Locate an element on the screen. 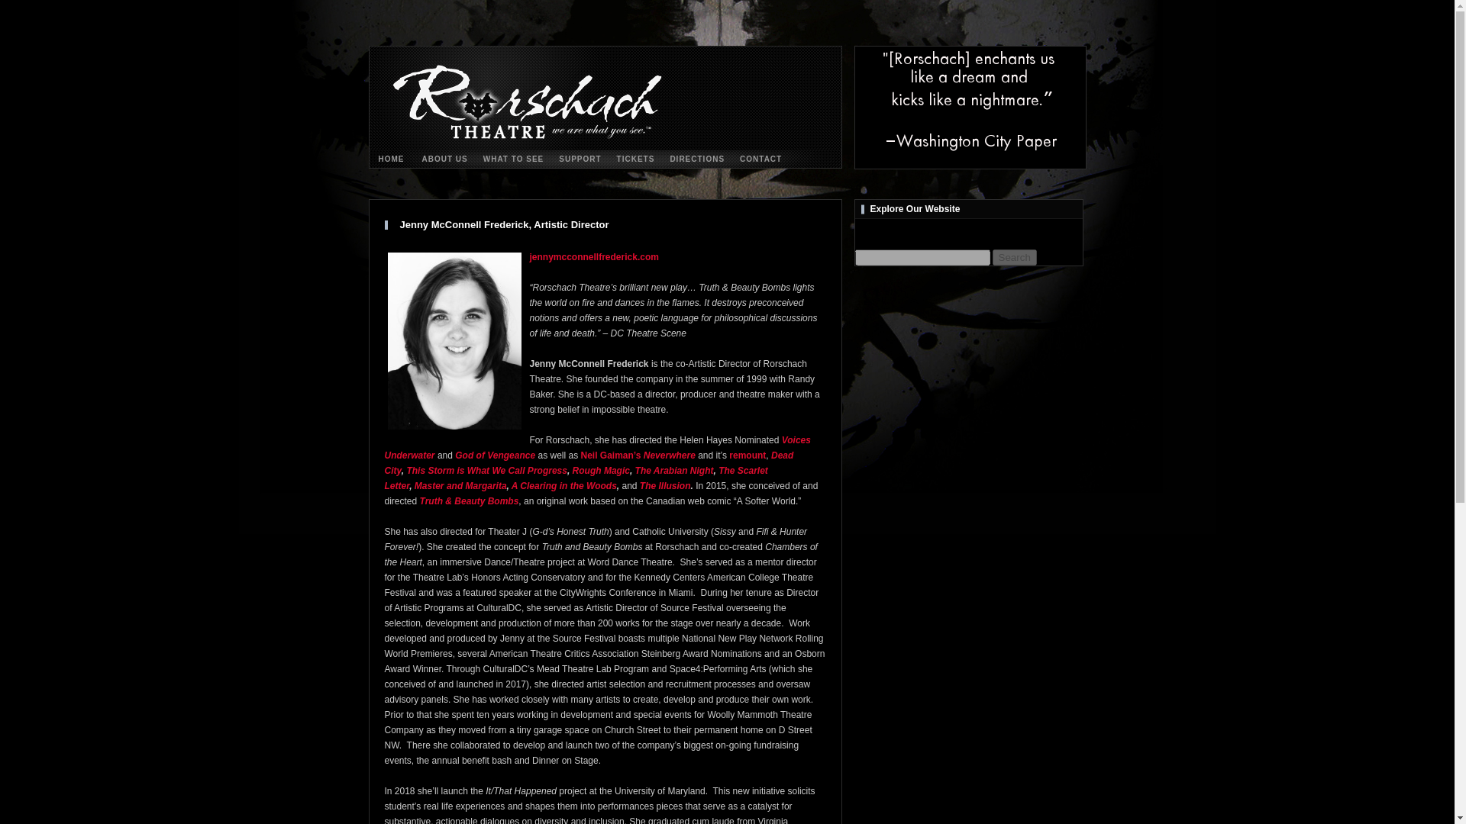 This screenshot has height=824, width=1466. remount is located at coordinates (747, 455).